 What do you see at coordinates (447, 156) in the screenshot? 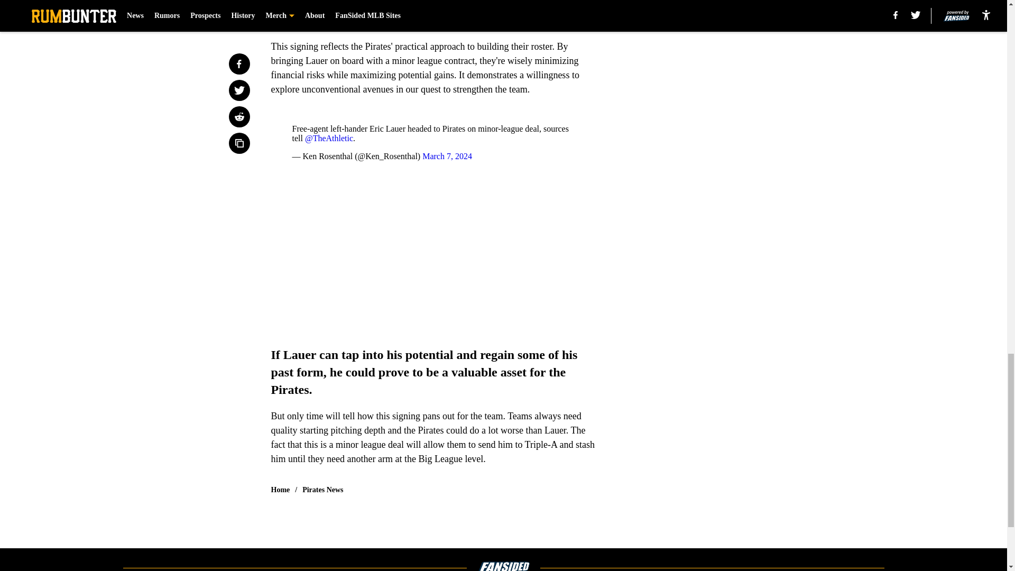
I see `March 7, 2024` at bounding box center [447, 156].